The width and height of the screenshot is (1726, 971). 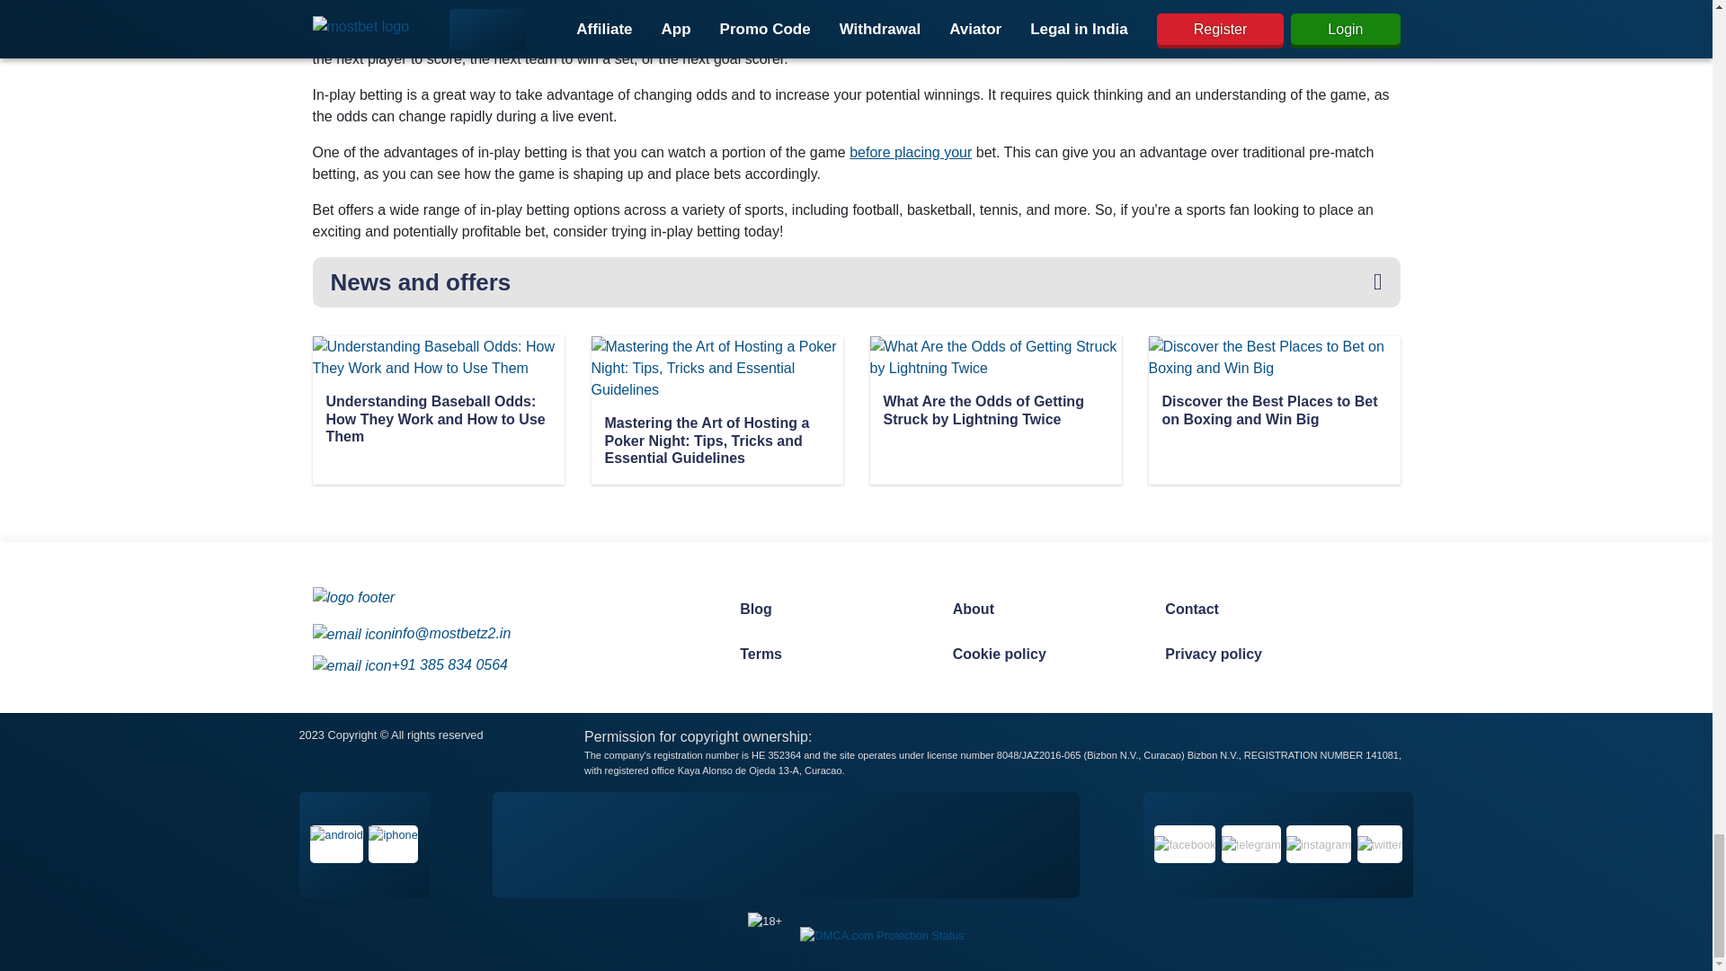 What do you see at coordinates (827, 655) in the screenshot?
I see `Terms` at bounding box center [827, 655].